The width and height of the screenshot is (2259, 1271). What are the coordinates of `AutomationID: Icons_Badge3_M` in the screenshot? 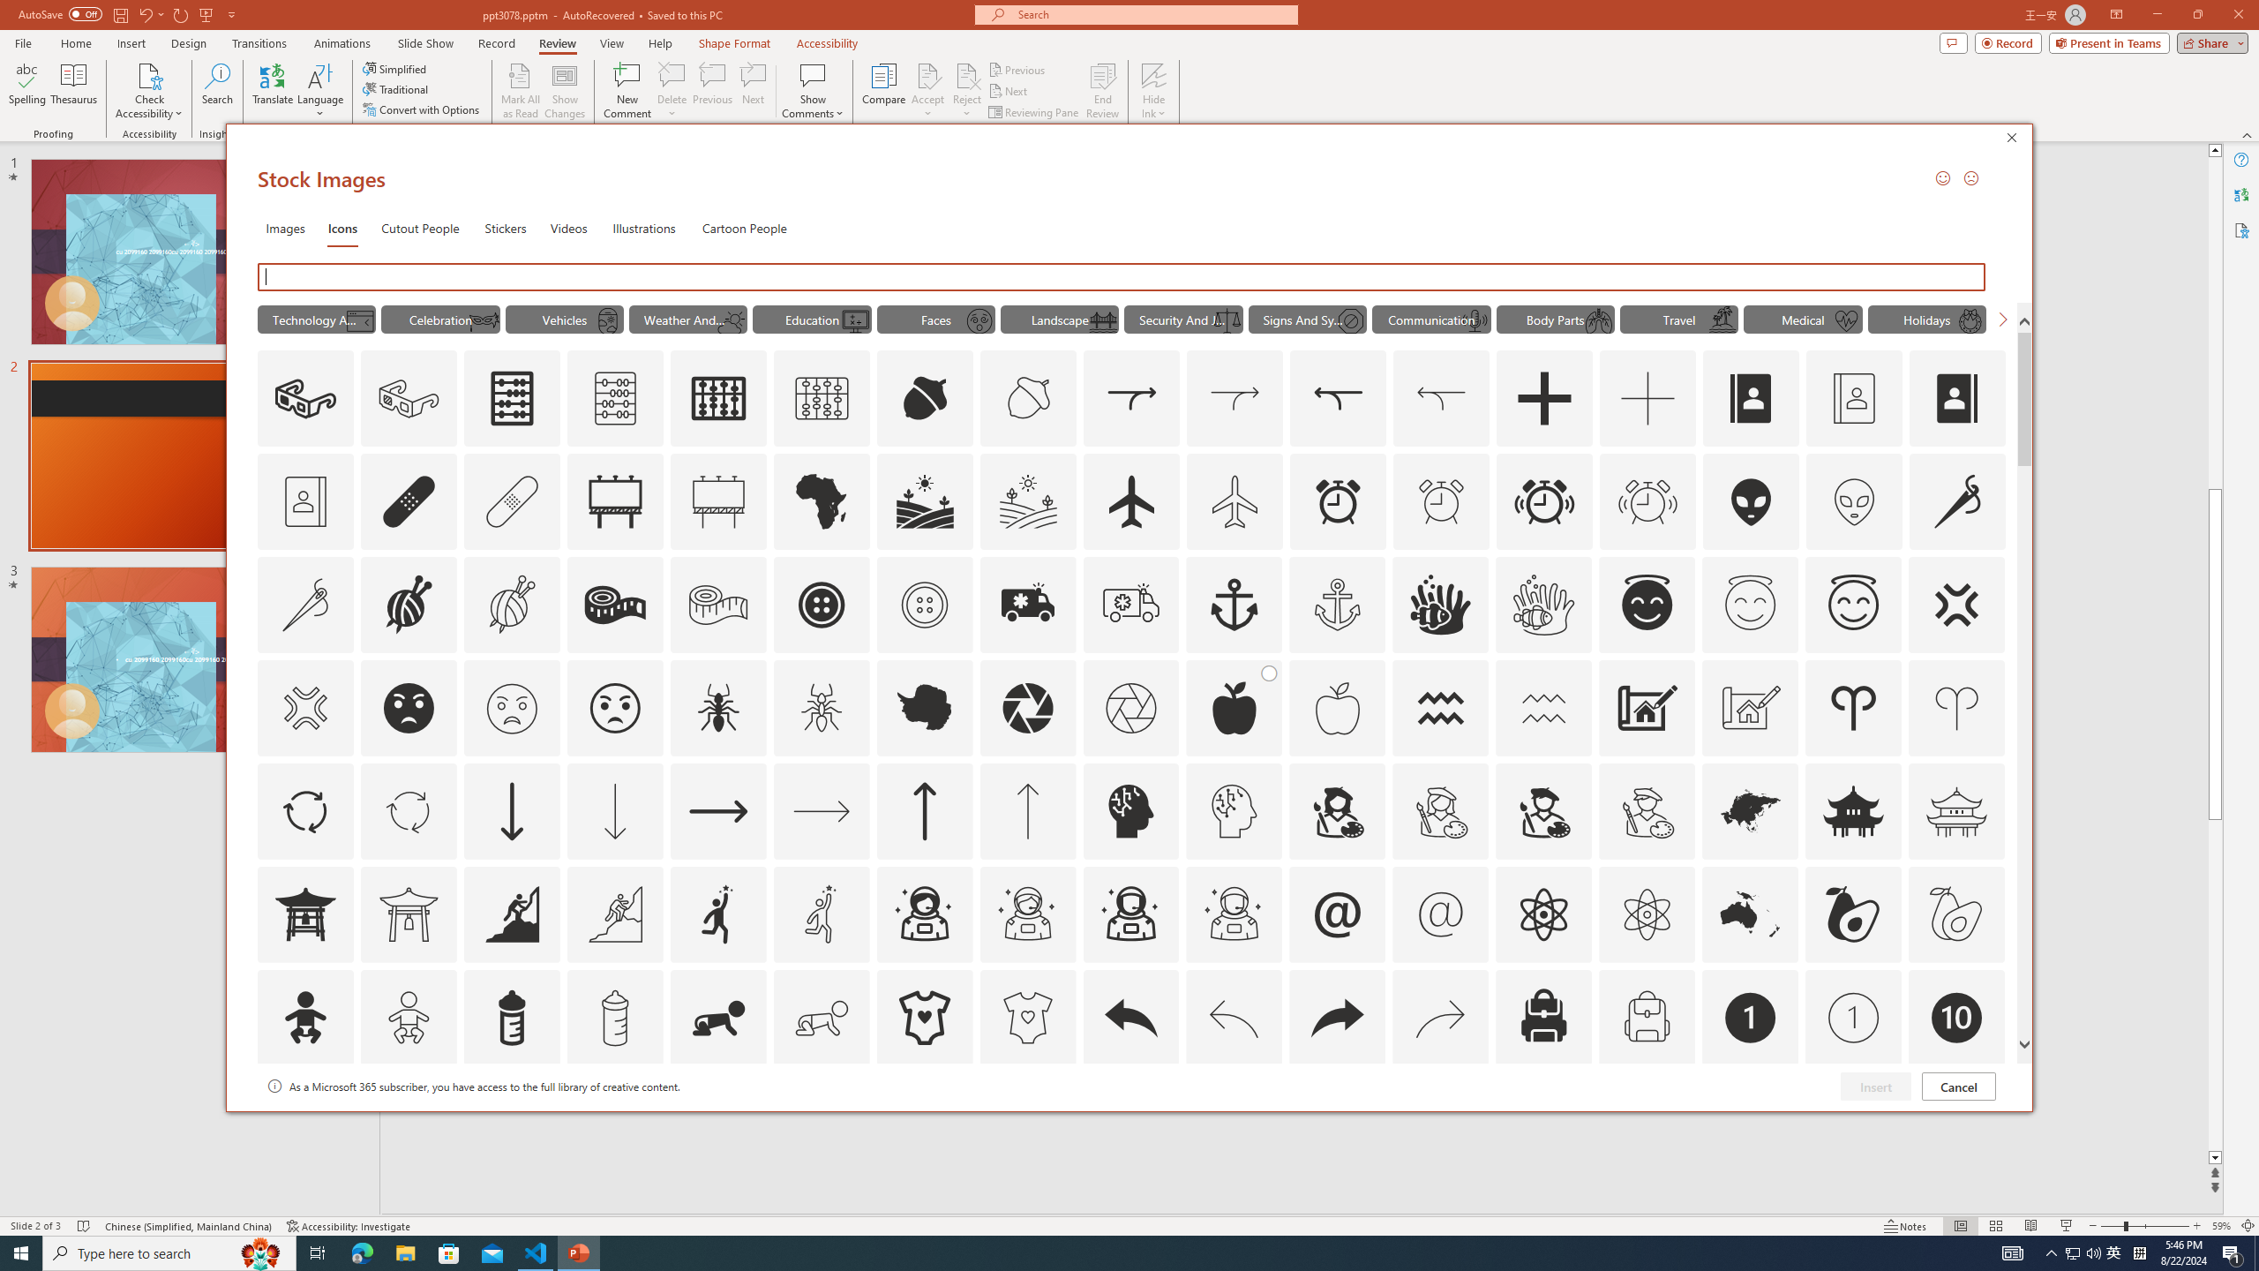 It's located at (718, 1121).